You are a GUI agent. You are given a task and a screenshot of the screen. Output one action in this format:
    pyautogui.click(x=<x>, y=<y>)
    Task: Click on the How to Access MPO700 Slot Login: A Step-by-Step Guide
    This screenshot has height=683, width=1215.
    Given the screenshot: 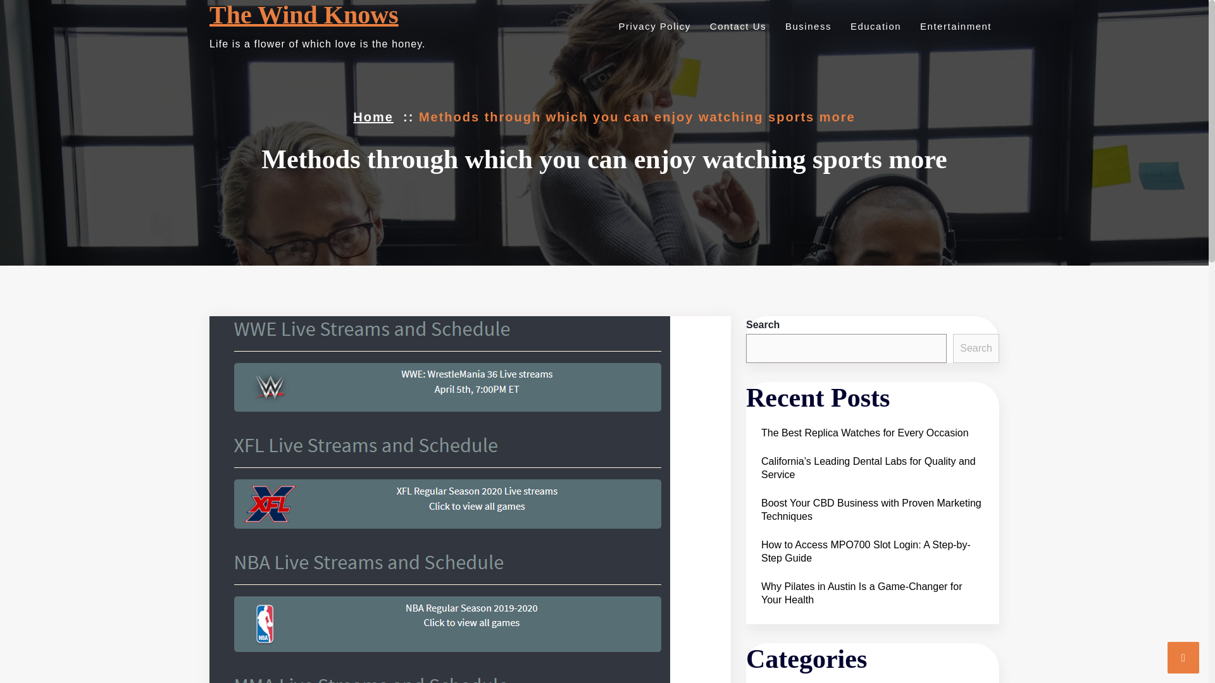 What is the action you would take?
    pyautogui.click(x=872, y=551)
    